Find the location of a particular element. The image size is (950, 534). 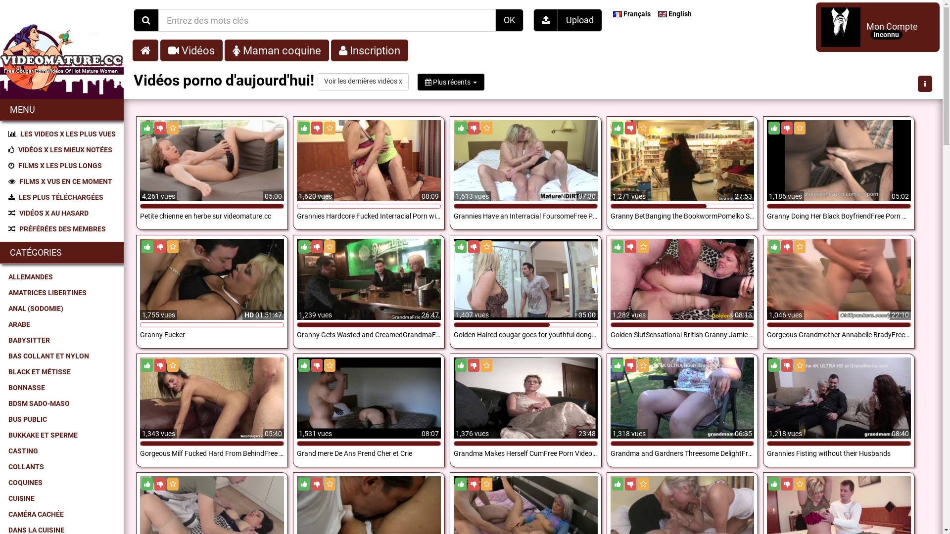

Voter contre is located at coordinates (787, 128).